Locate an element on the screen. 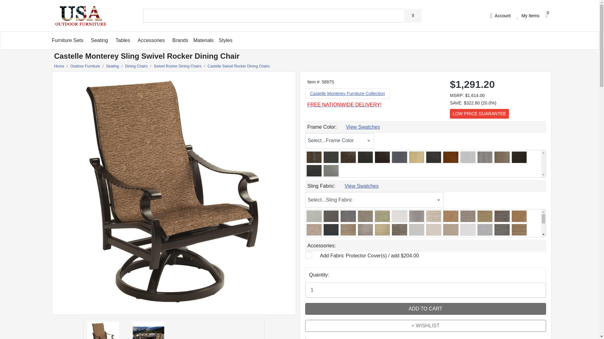 This screenshot has height=339, width=604. Seating is located at coordinates (99, 40).